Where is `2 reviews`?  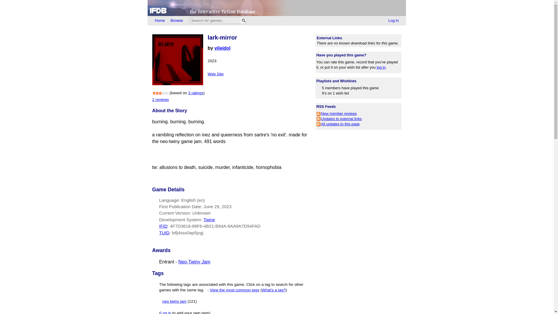 2 reviews is located at coordinates (160, 99).